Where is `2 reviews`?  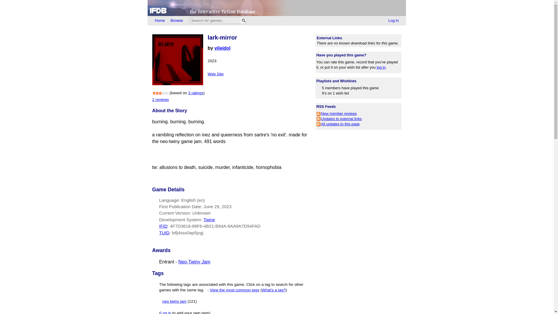 2 reviews is located at coordinates (160, 99).